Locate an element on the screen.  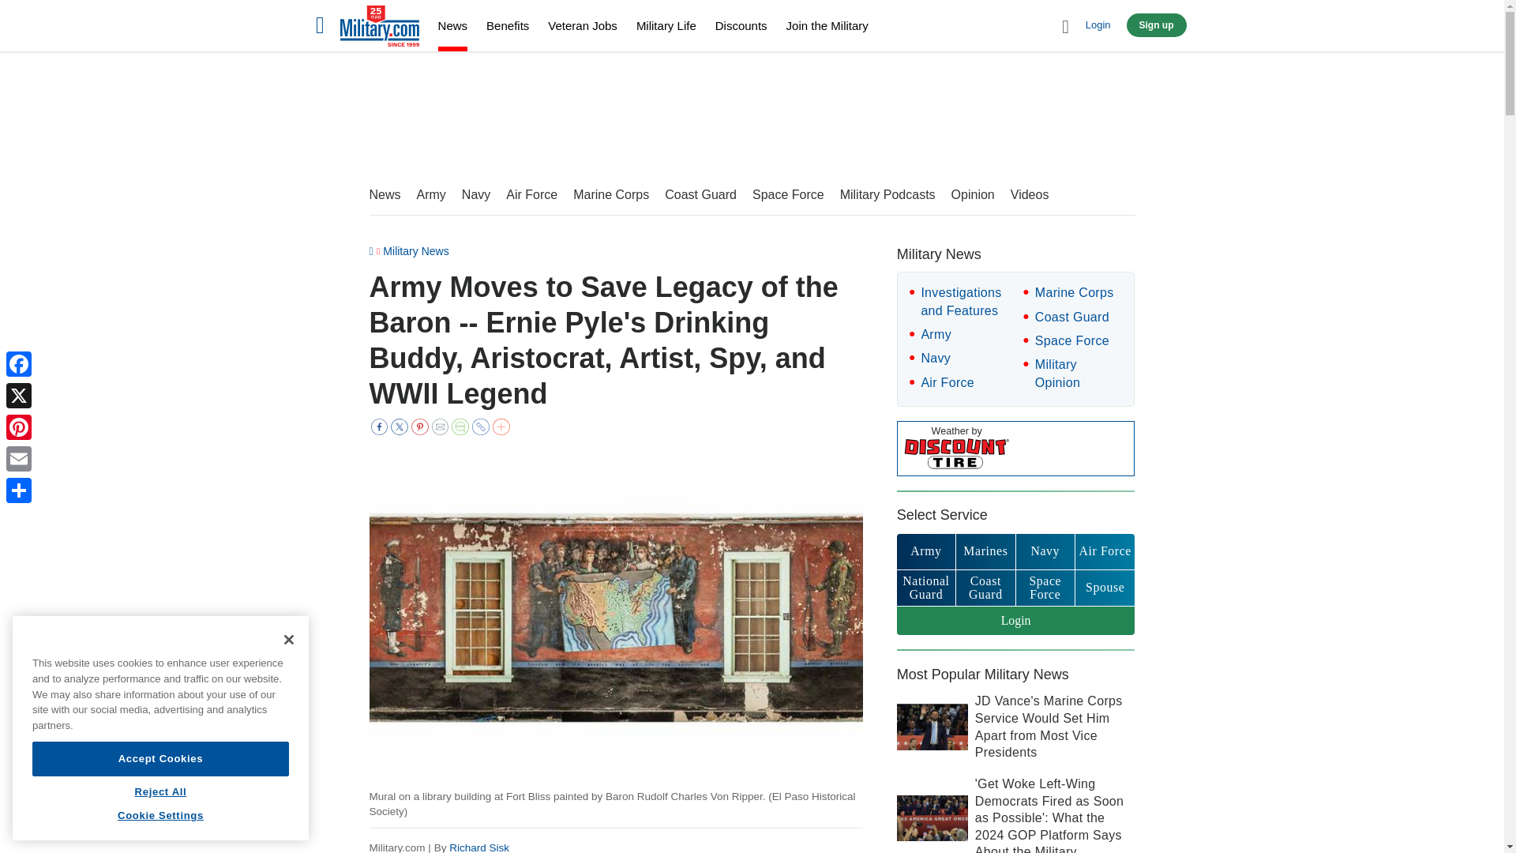
Spouse login link is located at coordinates (1104, 588).